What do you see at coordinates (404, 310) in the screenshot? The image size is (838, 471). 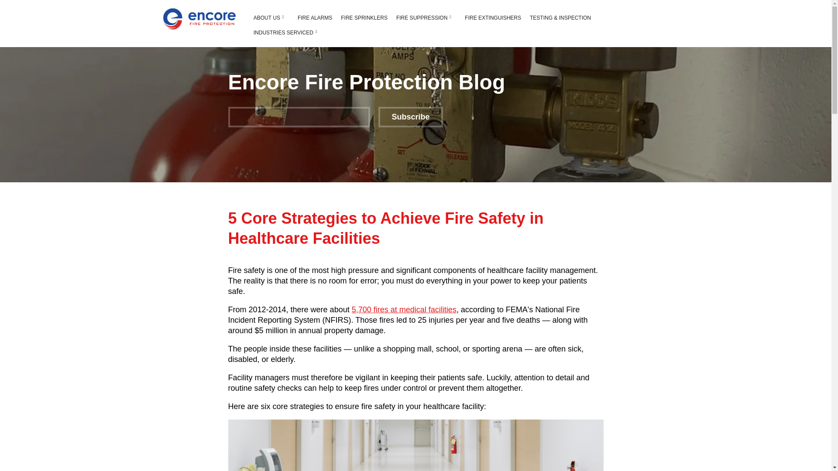 I see `5,700 fires at medical facilities` at bounding box center [404, 310].